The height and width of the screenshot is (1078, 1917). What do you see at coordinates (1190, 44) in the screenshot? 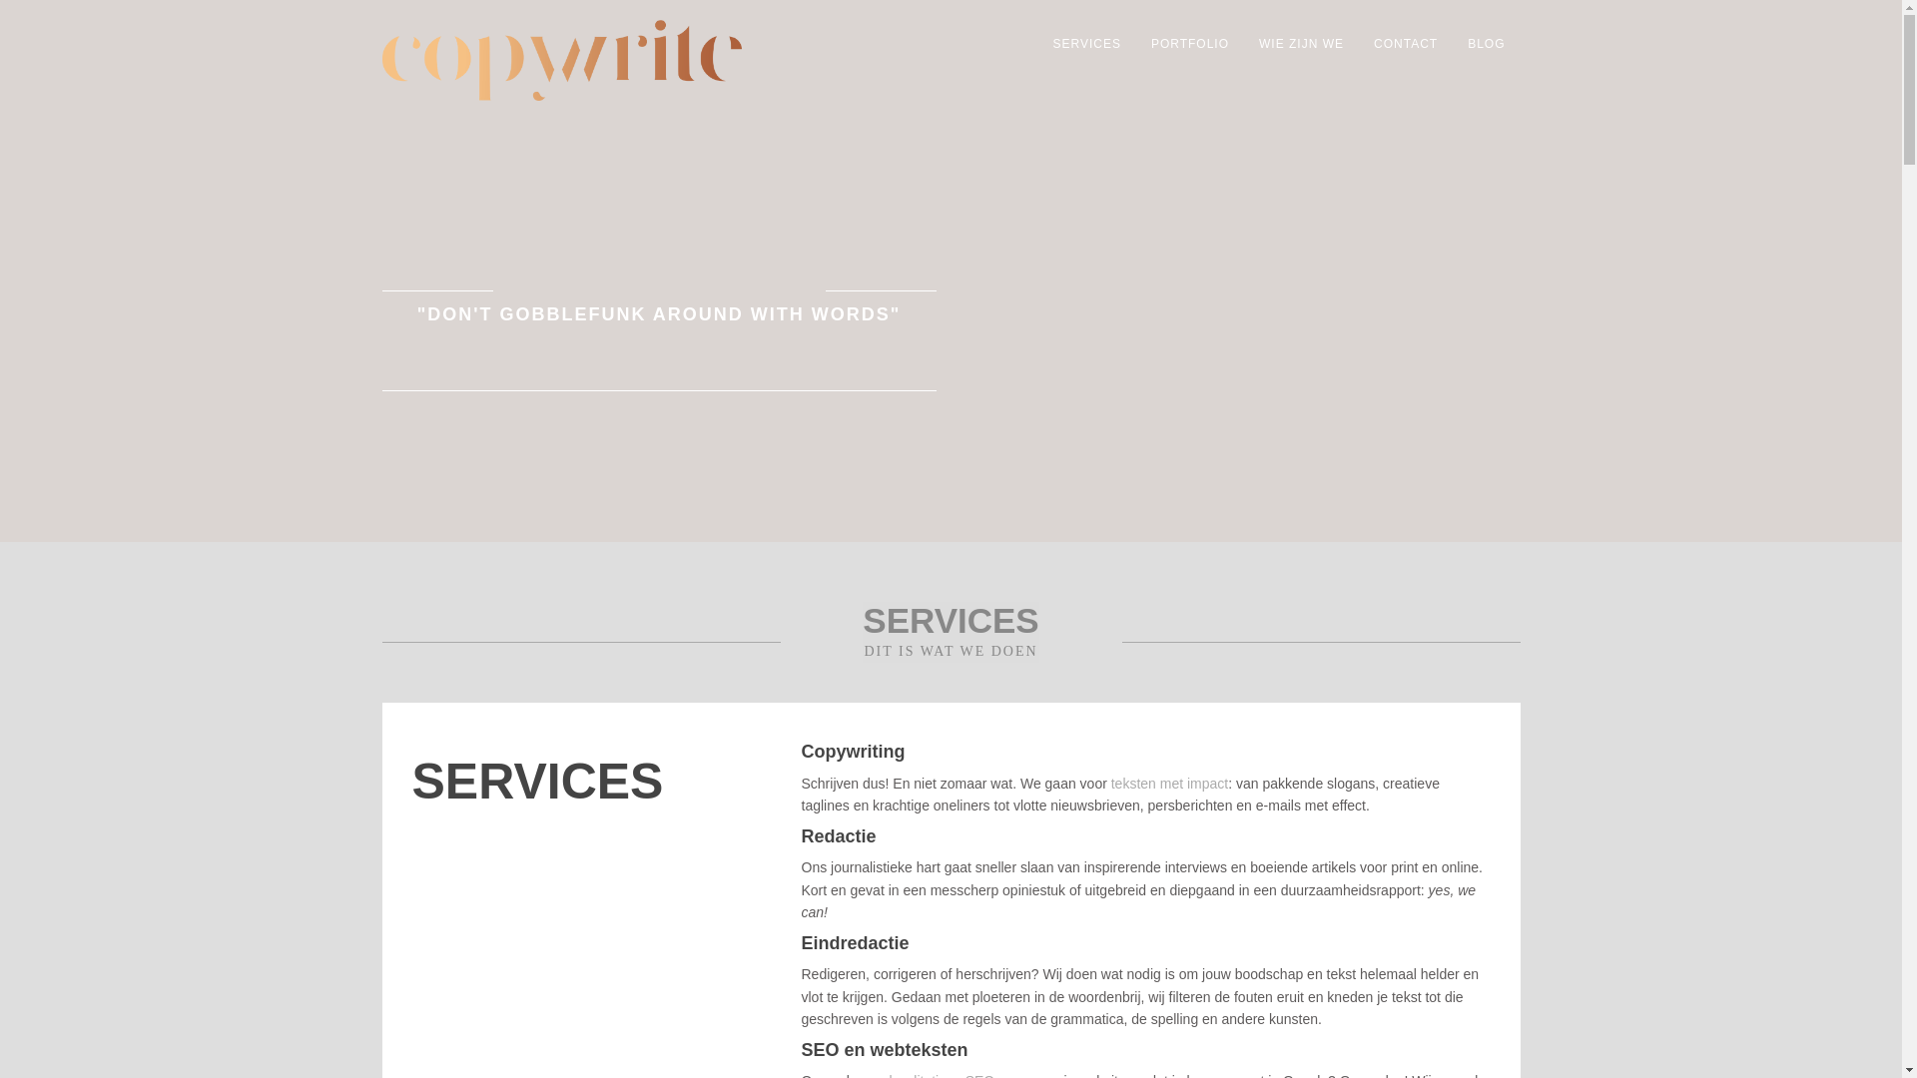
I see `PORTFOLIO` at bounding box center [1190, 44].